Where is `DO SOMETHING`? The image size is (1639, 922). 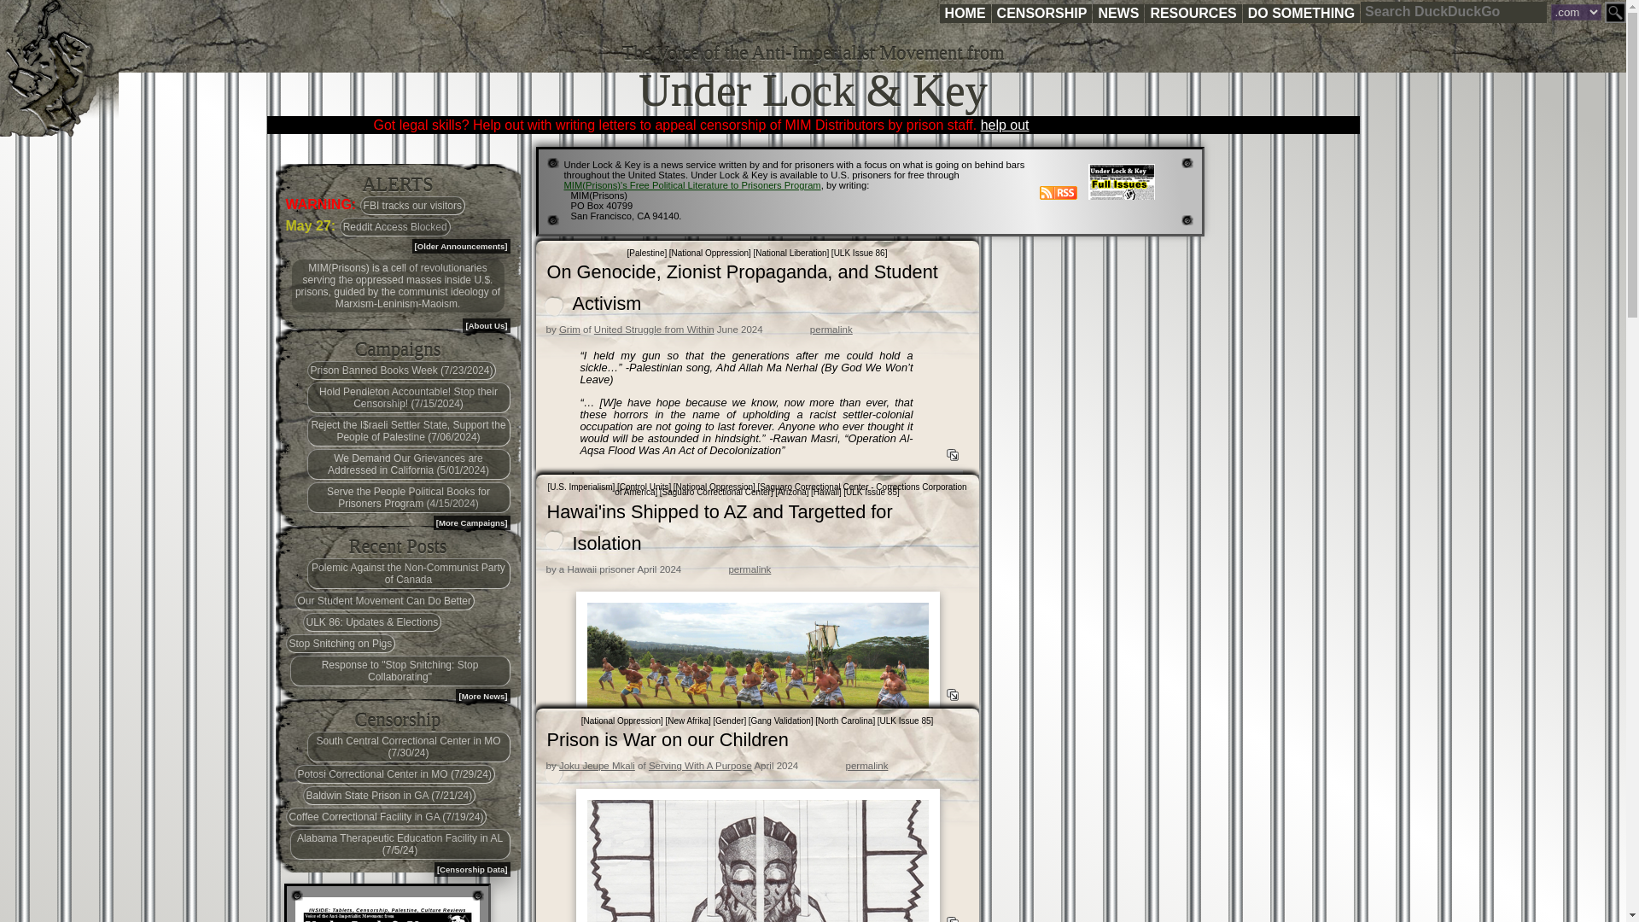 DO SOMETHING is located at coordinates (1301, 14).